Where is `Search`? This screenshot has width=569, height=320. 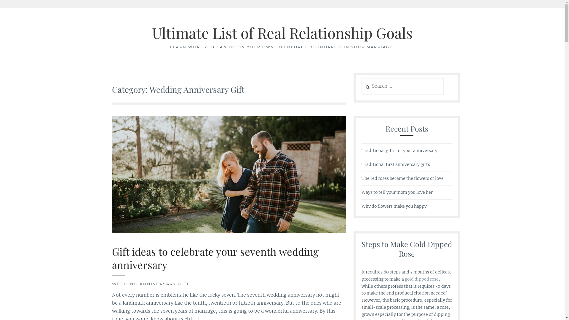
Search is located at coordinates (17, 8).